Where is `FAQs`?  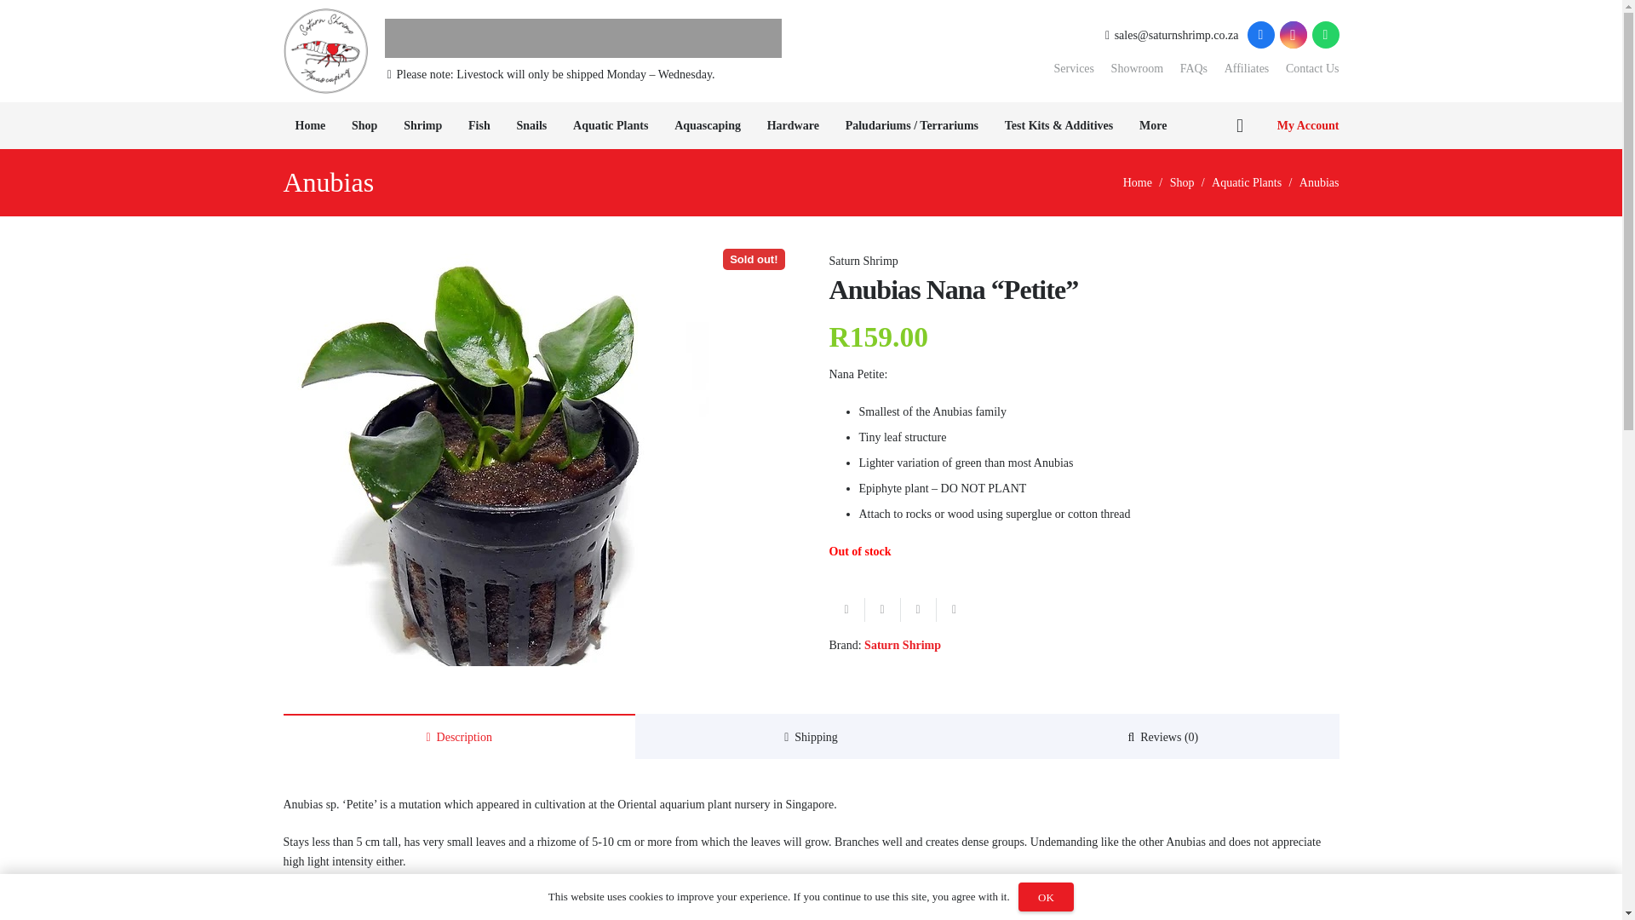 FAQs is located at coordinates (1194, 68).